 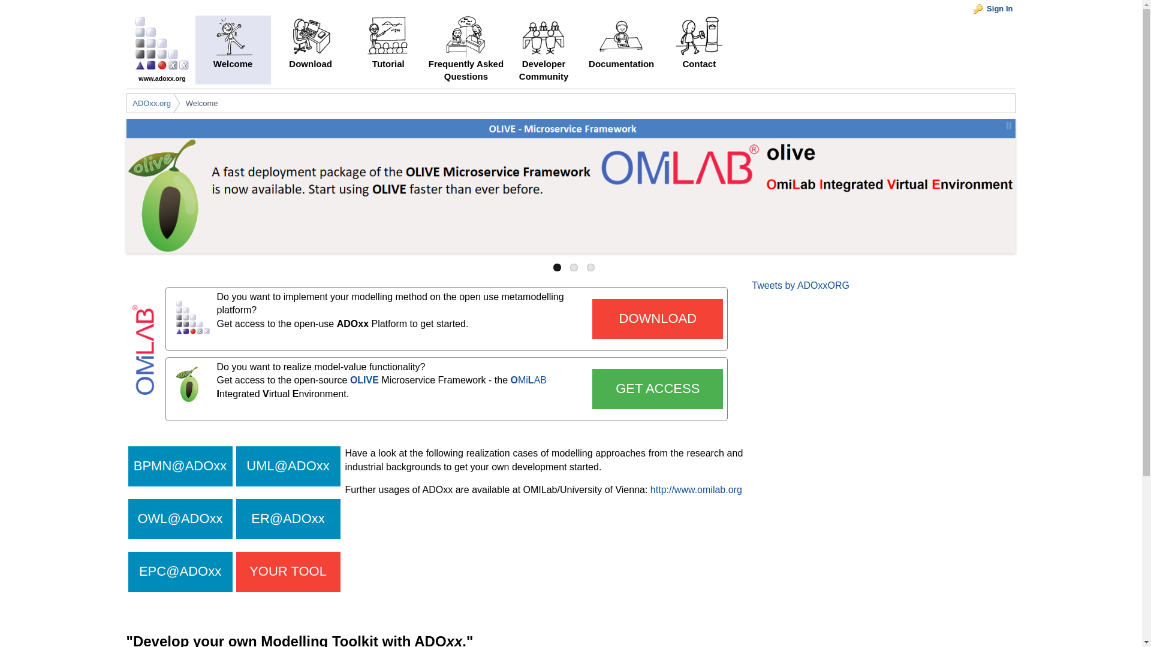 I want to click on 3, so click(x=591, y=267).